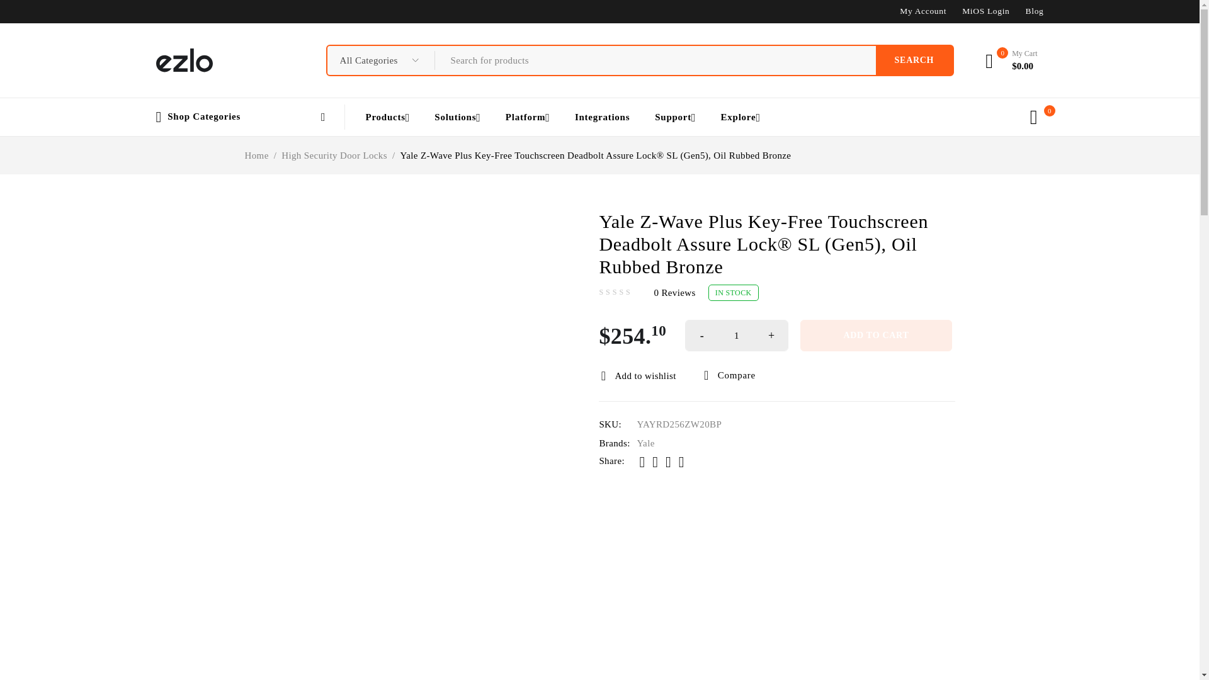  Describe the element at coordinates (737, 335) in the screenshot. I see `1` at that location.